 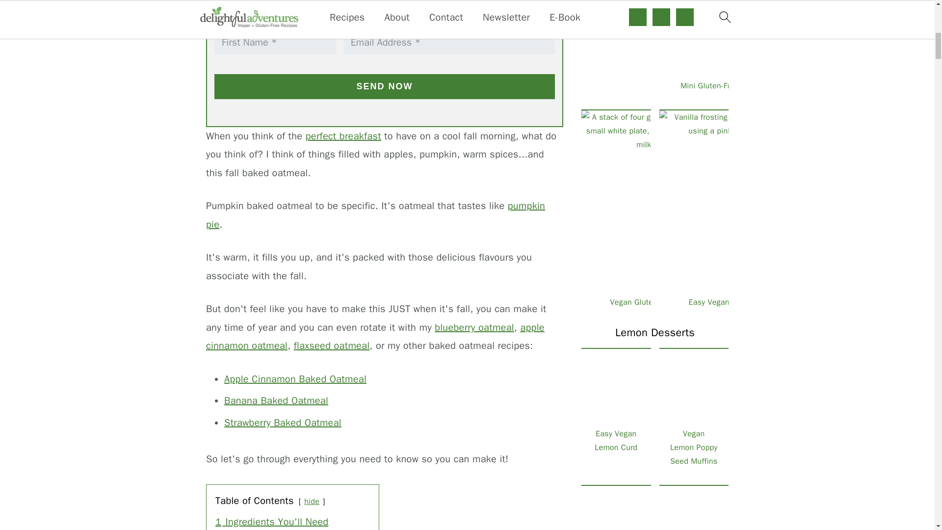 I want to click on perfect breakfast, so click(x=343, y=136).